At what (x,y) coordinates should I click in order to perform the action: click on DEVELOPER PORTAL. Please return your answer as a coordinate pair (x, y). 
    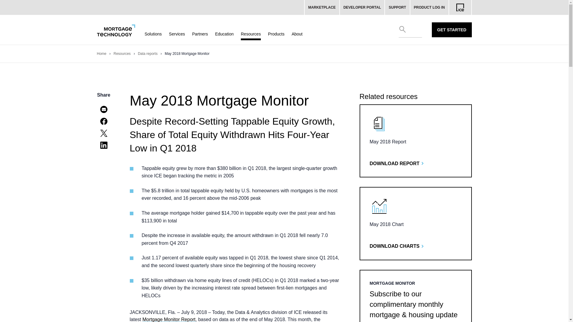
    Looking at the image, I should click on (362, 7).